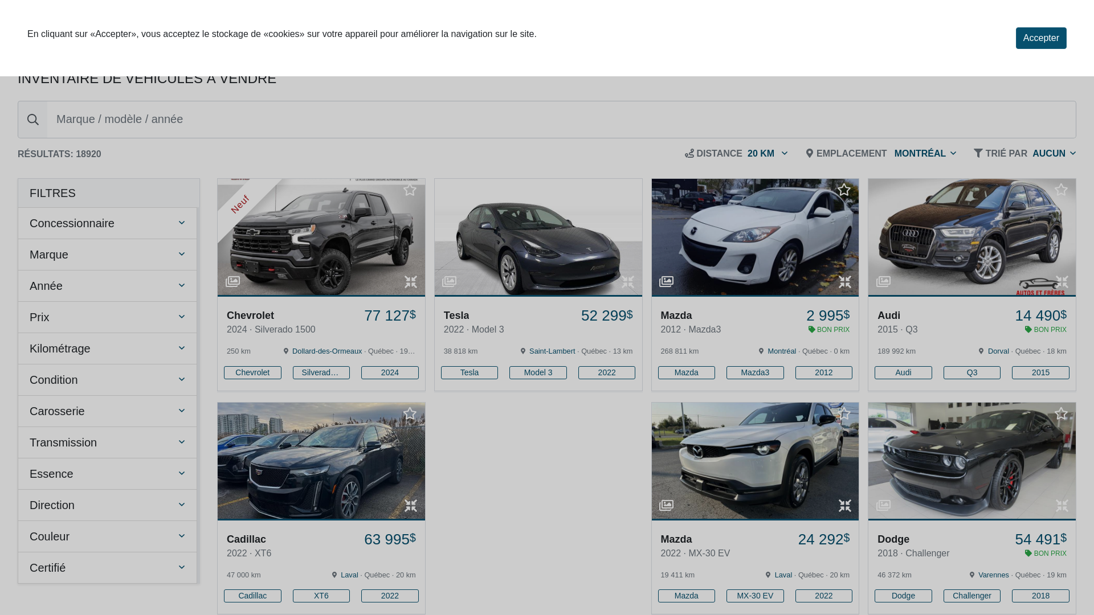 This screenshot has height=615, width=1094. What do you see at coordinates (470, 372) in the screenshot?
I see `Tesla` at bounding box center [470, 372].